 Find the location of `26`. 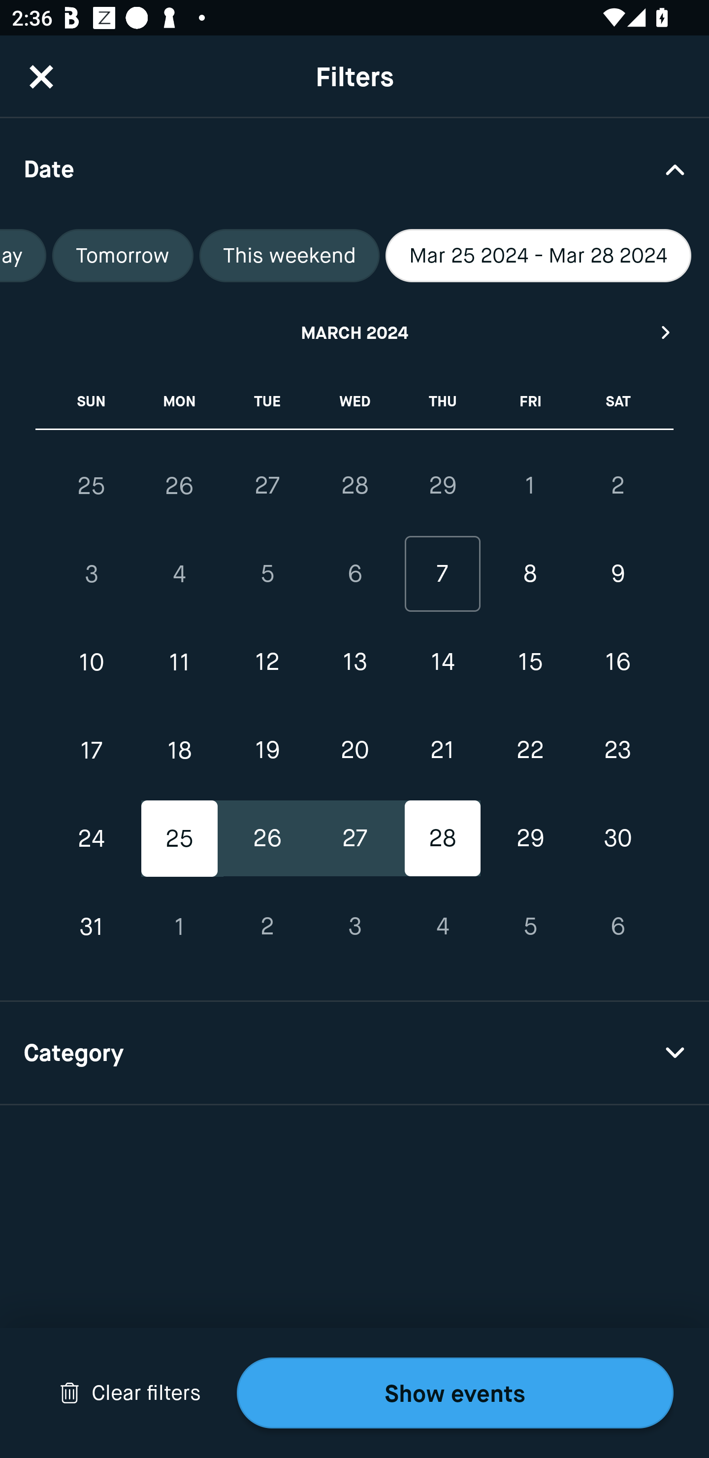

26 is located at coordinates (179, 486).